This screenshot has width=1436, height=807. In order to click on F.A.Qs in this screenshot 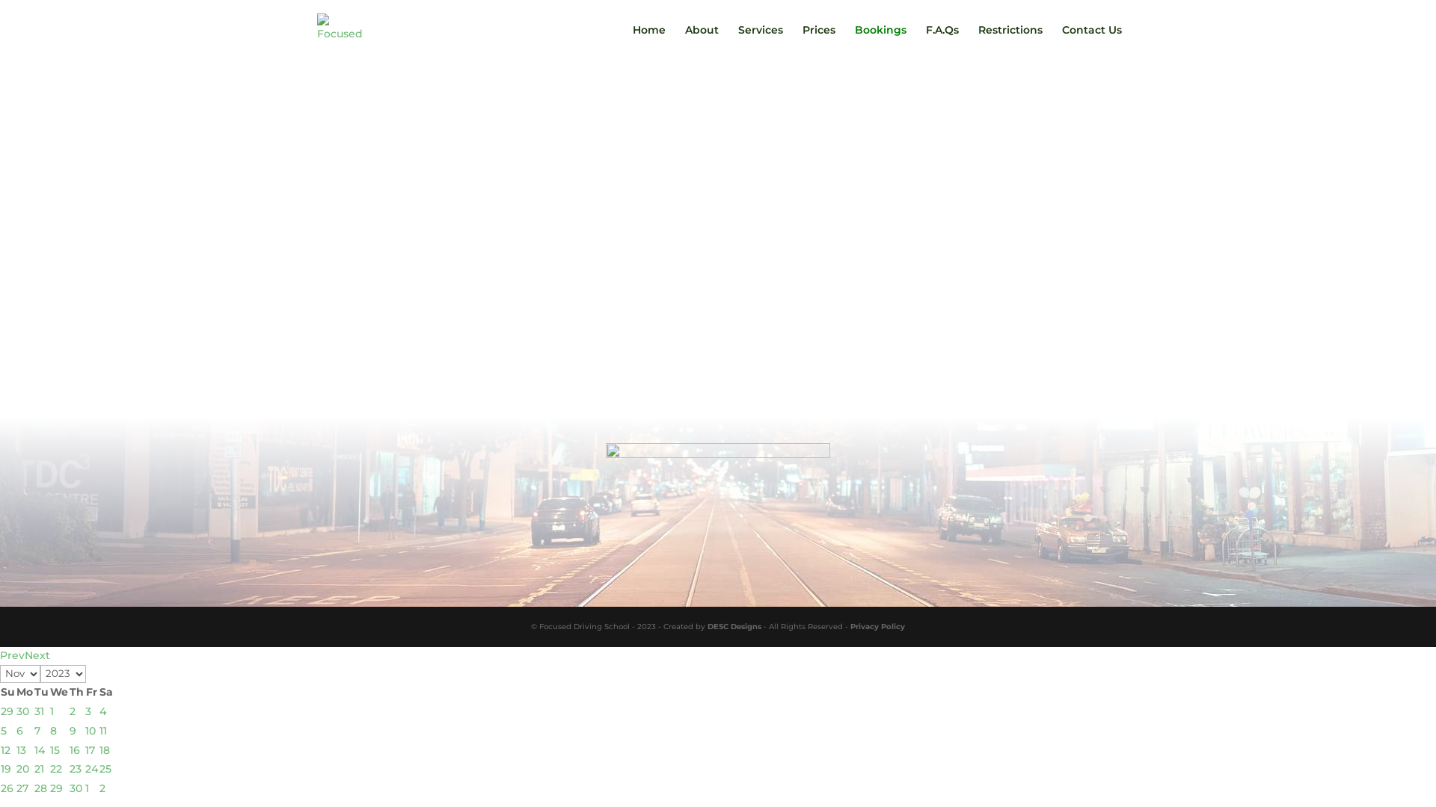, I will do `click(942, 42)`.